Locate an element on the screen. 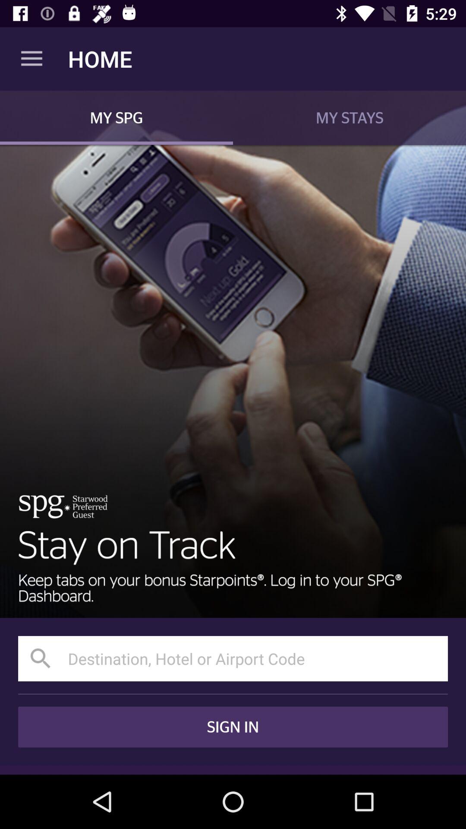 This screenshot has width=466, height=829. choose the search bar above sign in is located at coordinates (233, 658).